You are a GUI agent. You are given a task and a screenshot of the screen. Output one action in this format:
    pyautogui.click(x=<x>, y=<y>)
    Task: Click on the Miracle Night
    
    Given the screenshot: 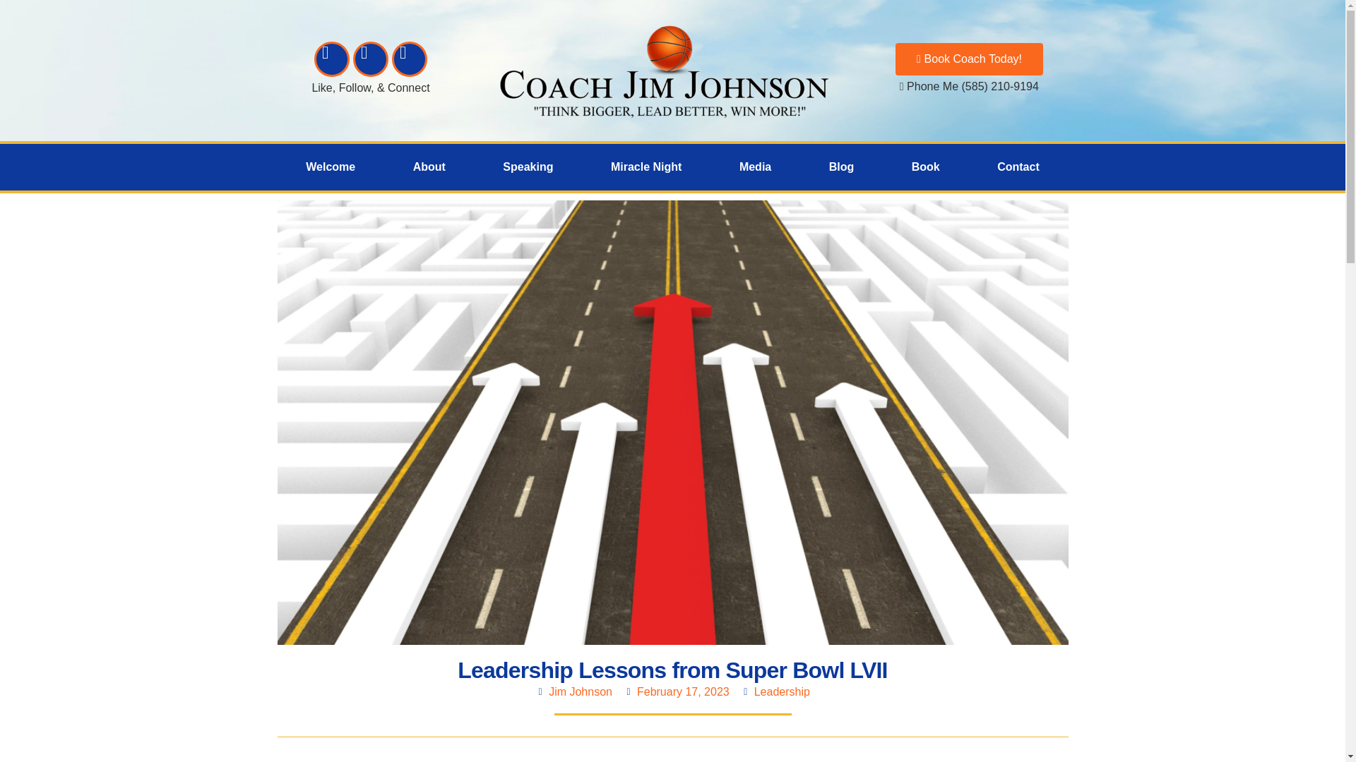 What is the action you would take?
    pyautogui.click(x=646, y=167)
    